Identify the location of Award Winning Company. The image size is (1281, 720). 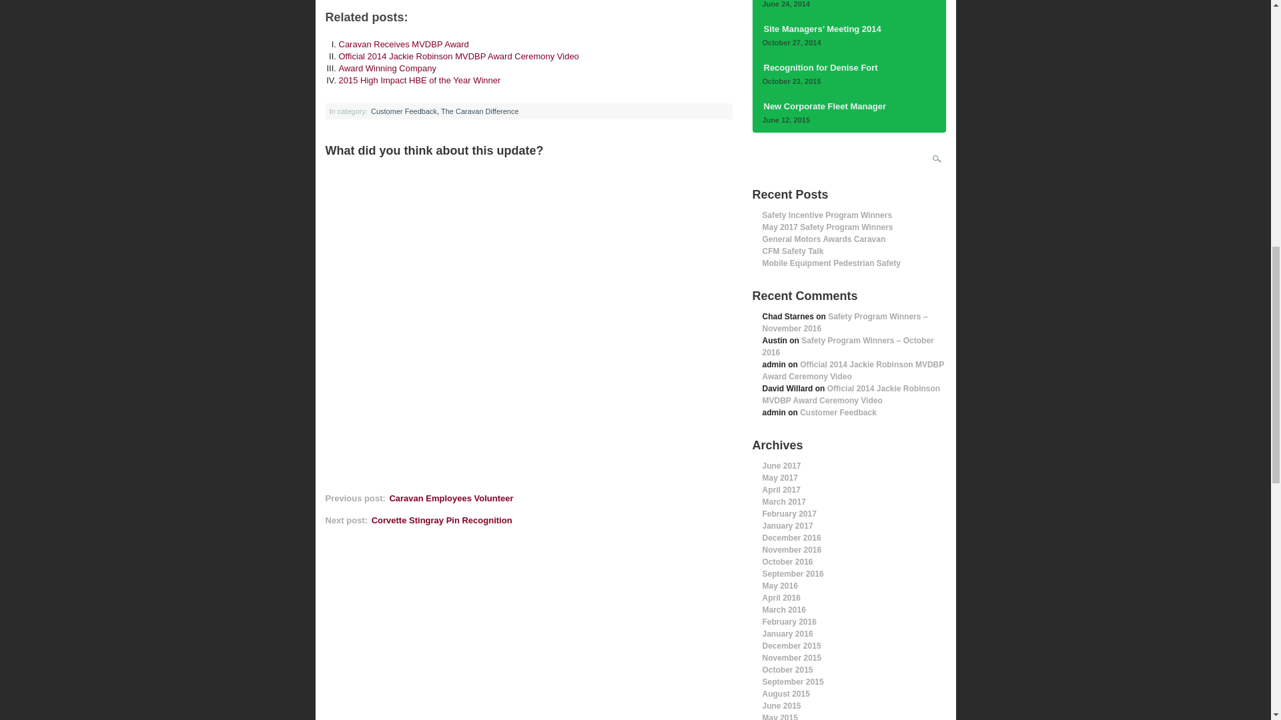
(388, 68).